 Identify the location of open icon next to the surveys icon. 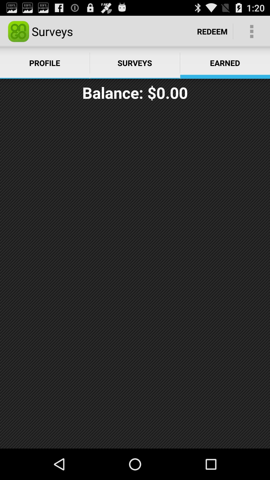
(212, 31).